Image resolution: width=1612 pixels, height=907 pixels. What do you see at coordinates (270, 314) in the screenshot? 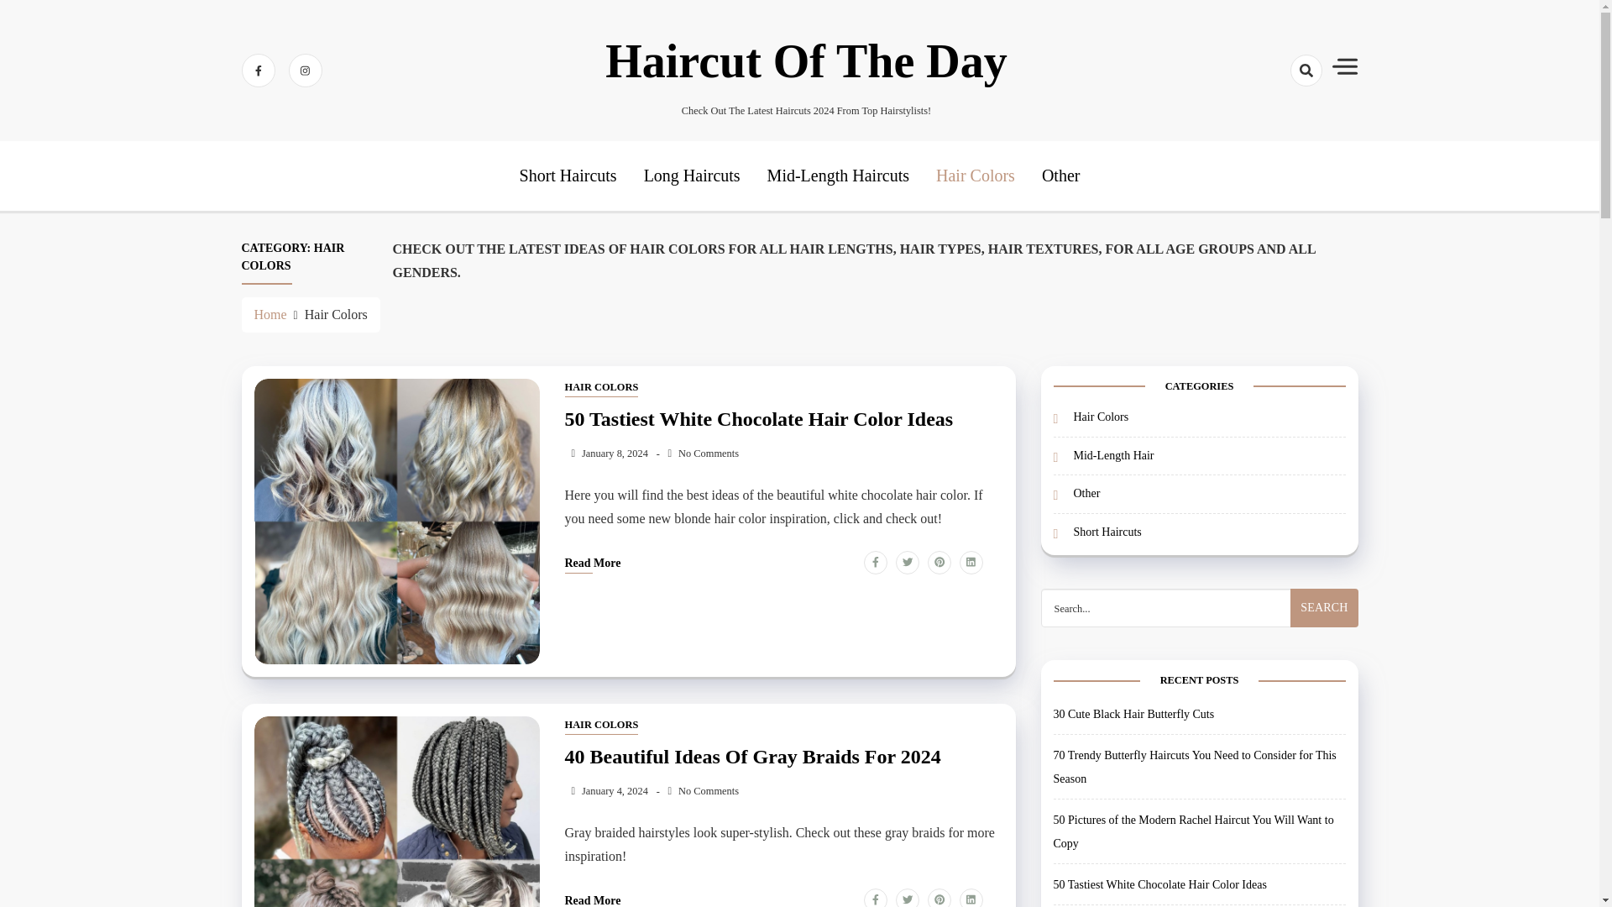
I see `Home` at bounding box center [270, 314].